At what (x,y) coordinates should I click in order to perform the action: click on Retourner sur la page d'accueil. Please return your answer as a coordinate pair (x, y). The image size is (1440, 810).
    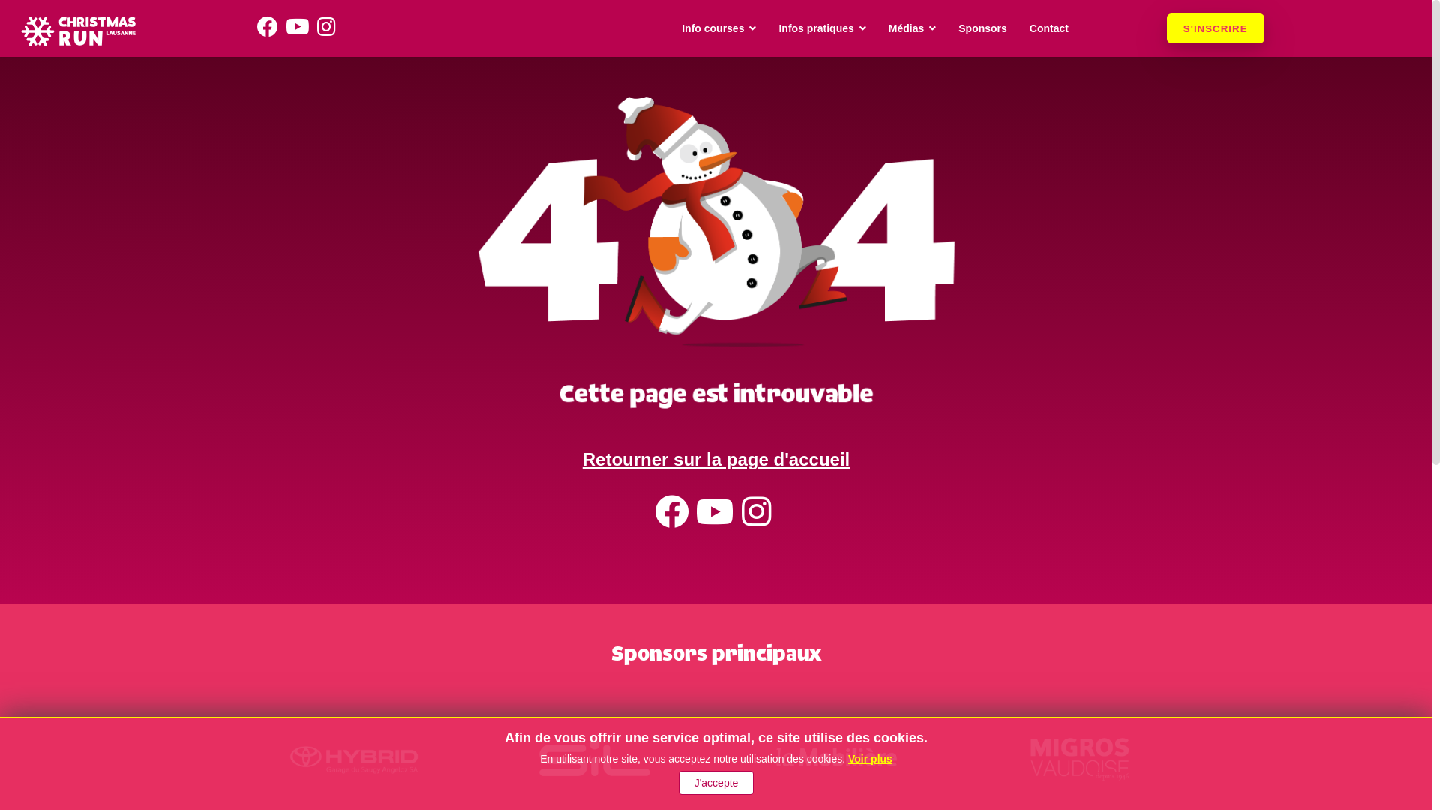
    Looking at the image, I should click on (716, 459).